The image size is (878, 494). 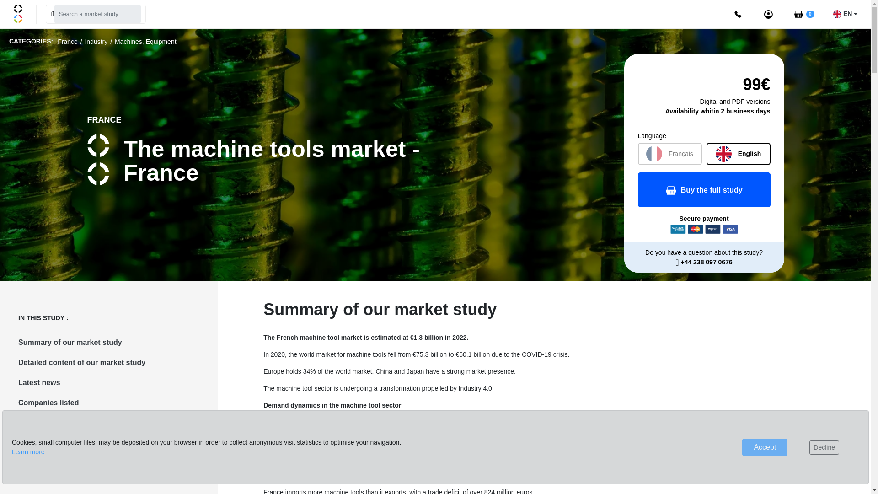 I want to click on My cart, so click(x=803, y=14).